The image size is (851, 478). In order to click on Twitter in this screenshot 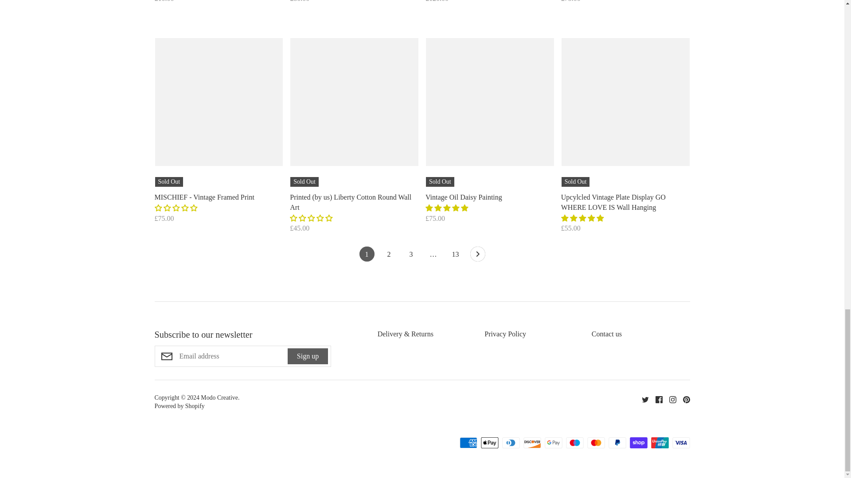, I will do `click(642, 399)`.